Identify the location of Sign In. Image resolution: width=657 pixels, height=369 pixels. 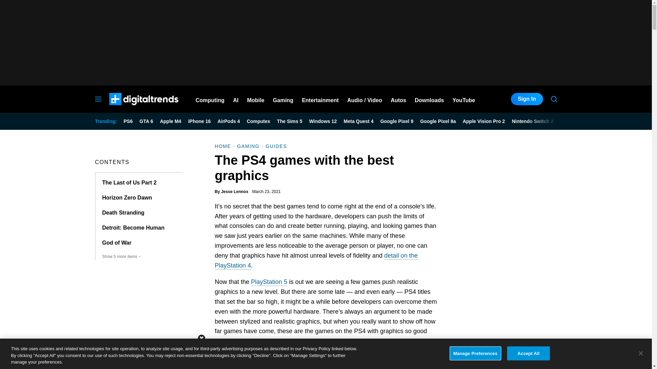
(527, 99).